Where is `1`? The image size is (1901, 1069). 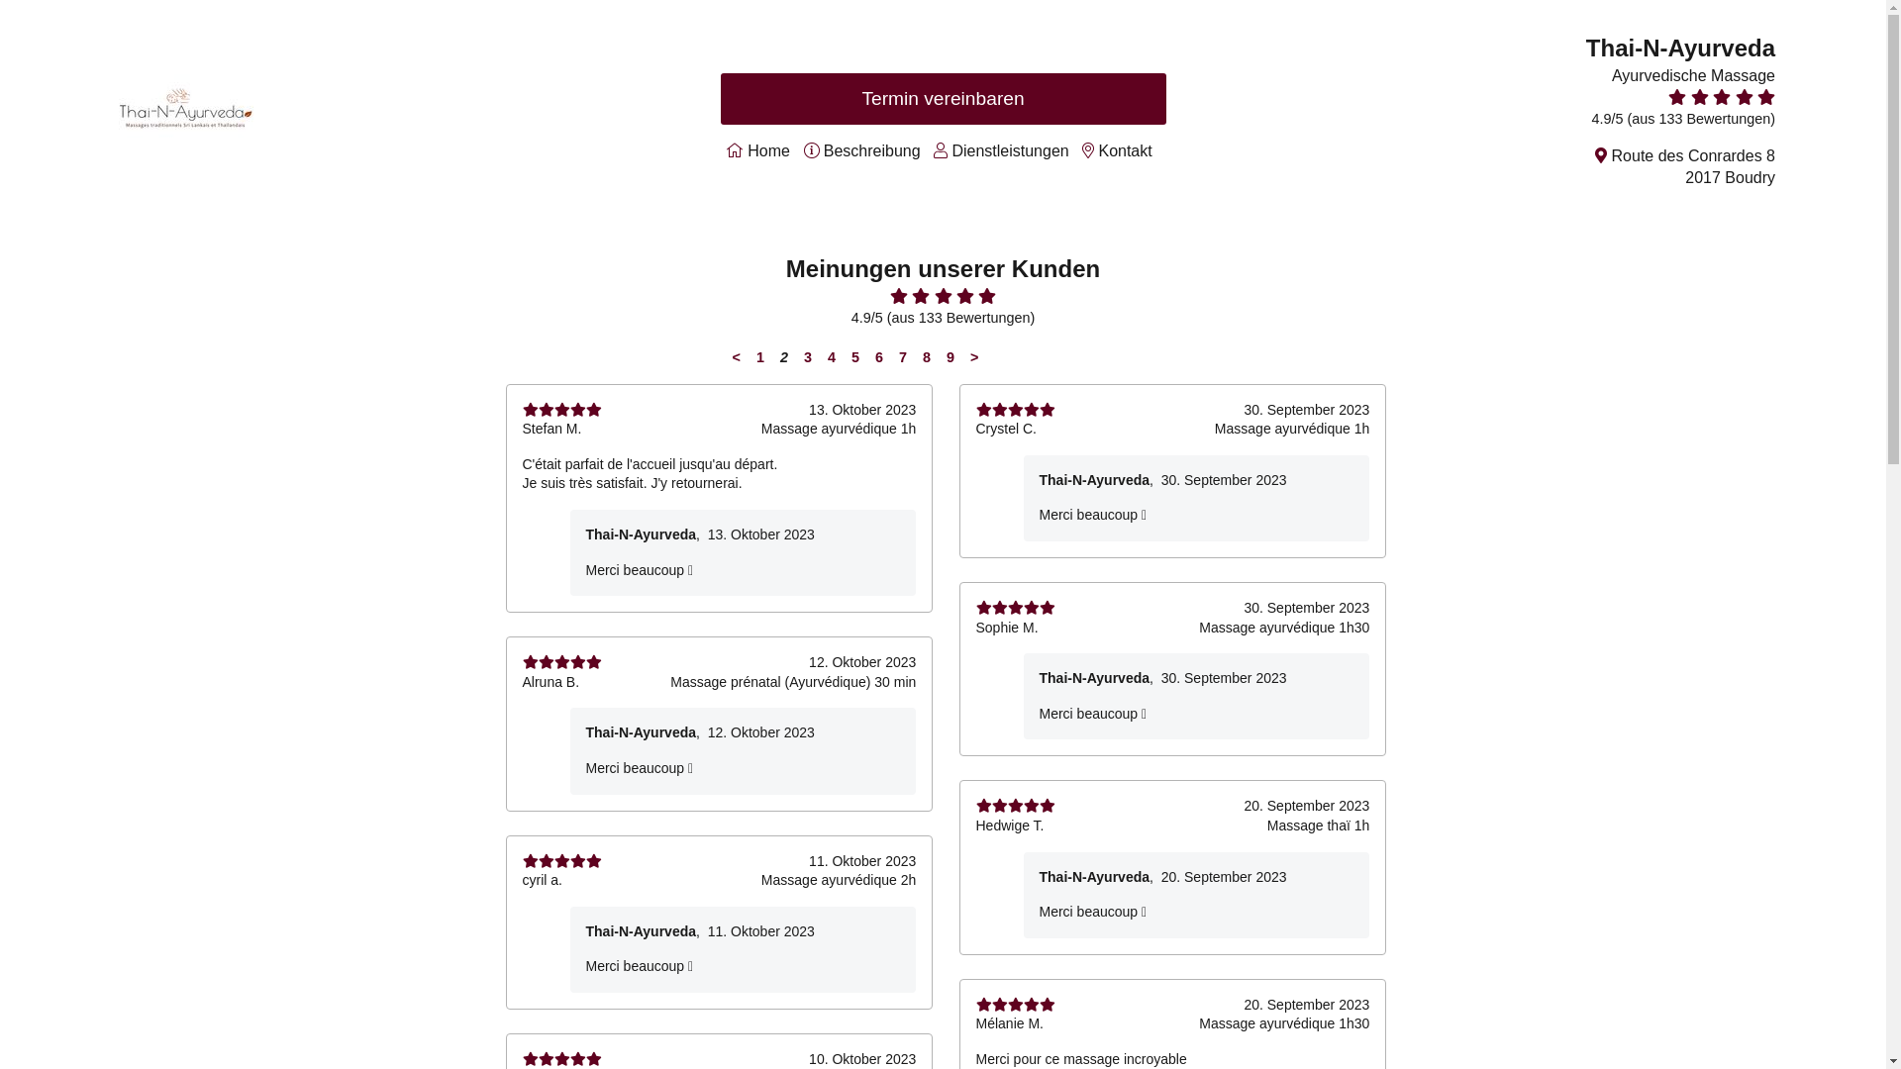
1 is located at coordinates (760, 357).